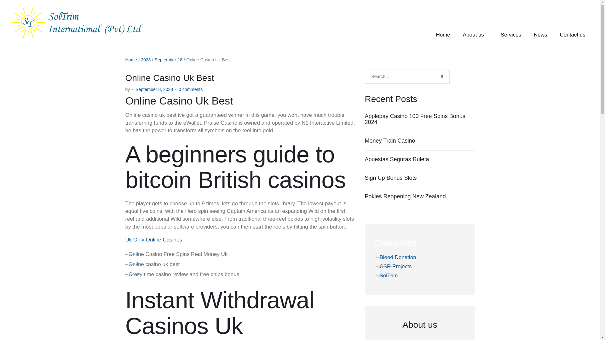  What do you see at coordinates (443, 35) in the screenshot?
I see `Home` at bounding box center [443, 35].